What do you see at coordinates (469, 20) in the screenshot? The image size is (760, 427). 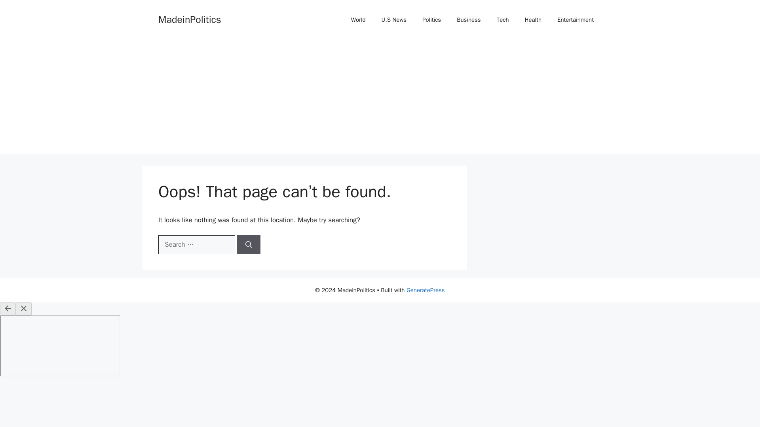 I see `Business` at bounding box center [469, 20].